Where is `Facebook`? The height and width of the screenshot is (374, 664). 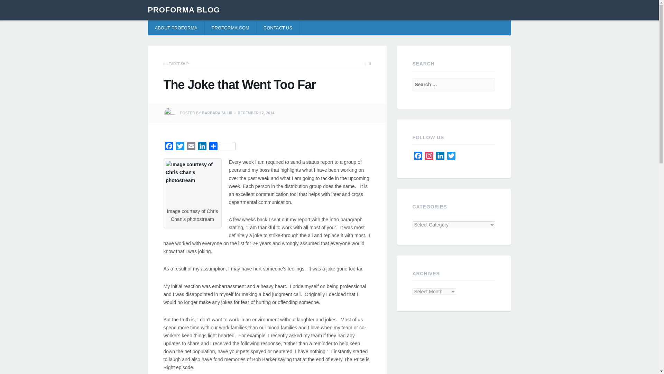 Facebook is located at coordinates (418, 157).